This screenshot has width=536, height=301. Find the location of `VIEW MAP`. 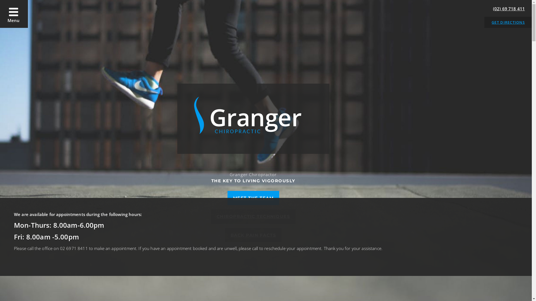

VIEW MAP is located at coordinates (87, 293).